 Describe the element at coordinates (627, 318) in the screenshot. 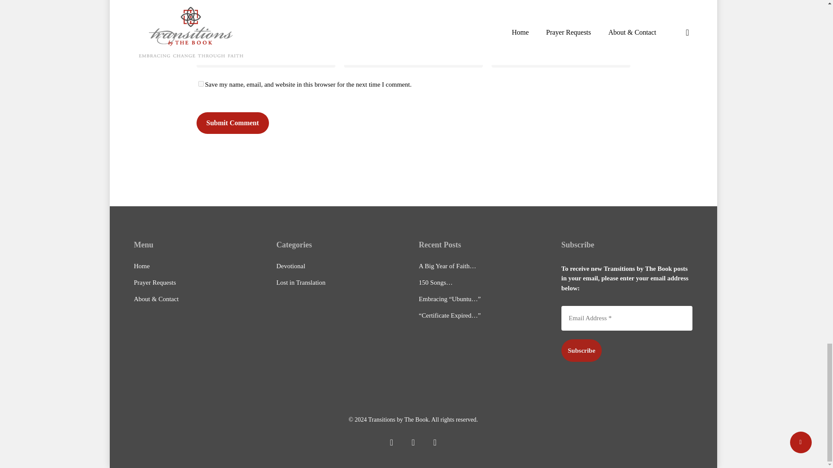

I see `Email Address` at that location.